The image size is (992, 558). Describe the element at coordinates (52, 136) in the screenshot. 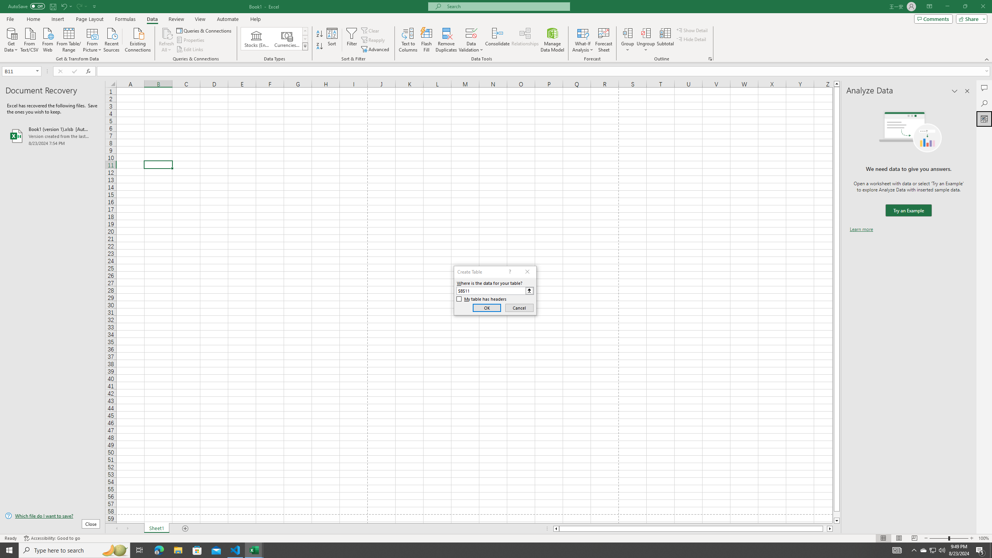

I see `Book1 (version 1).xlsb  [AutoRecovered]` at that location.